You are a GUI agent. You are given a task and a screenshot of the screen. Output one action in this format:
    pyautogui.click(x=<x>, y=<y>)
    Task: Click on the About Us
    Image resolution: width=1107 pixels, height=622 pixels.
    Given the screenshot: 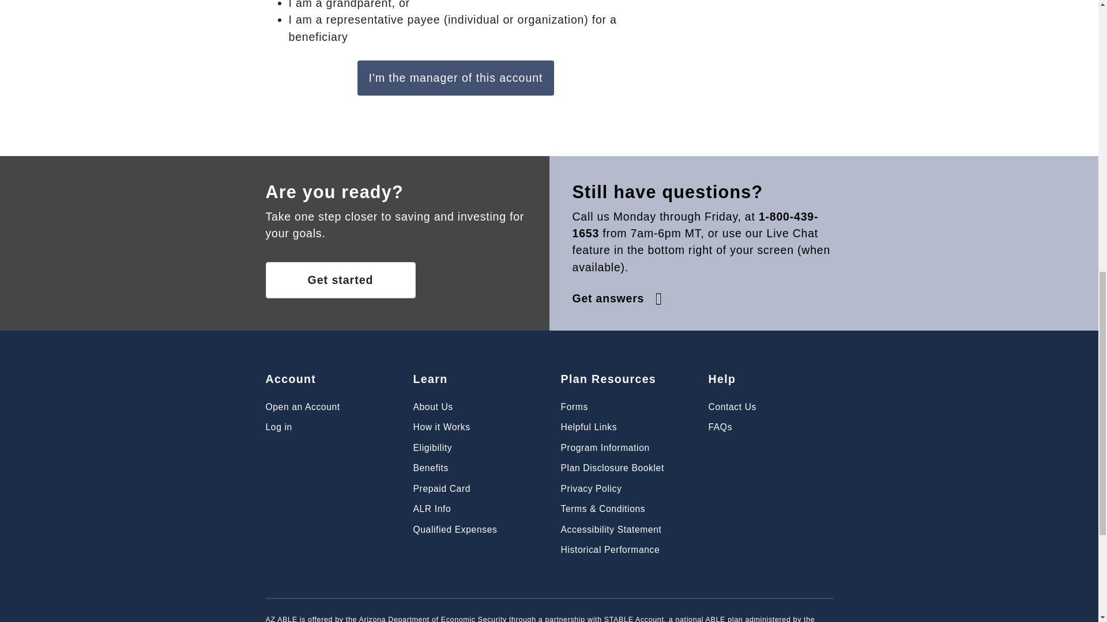 What is the action you would take?
    pyautogui.click(x=432, y=407)
    